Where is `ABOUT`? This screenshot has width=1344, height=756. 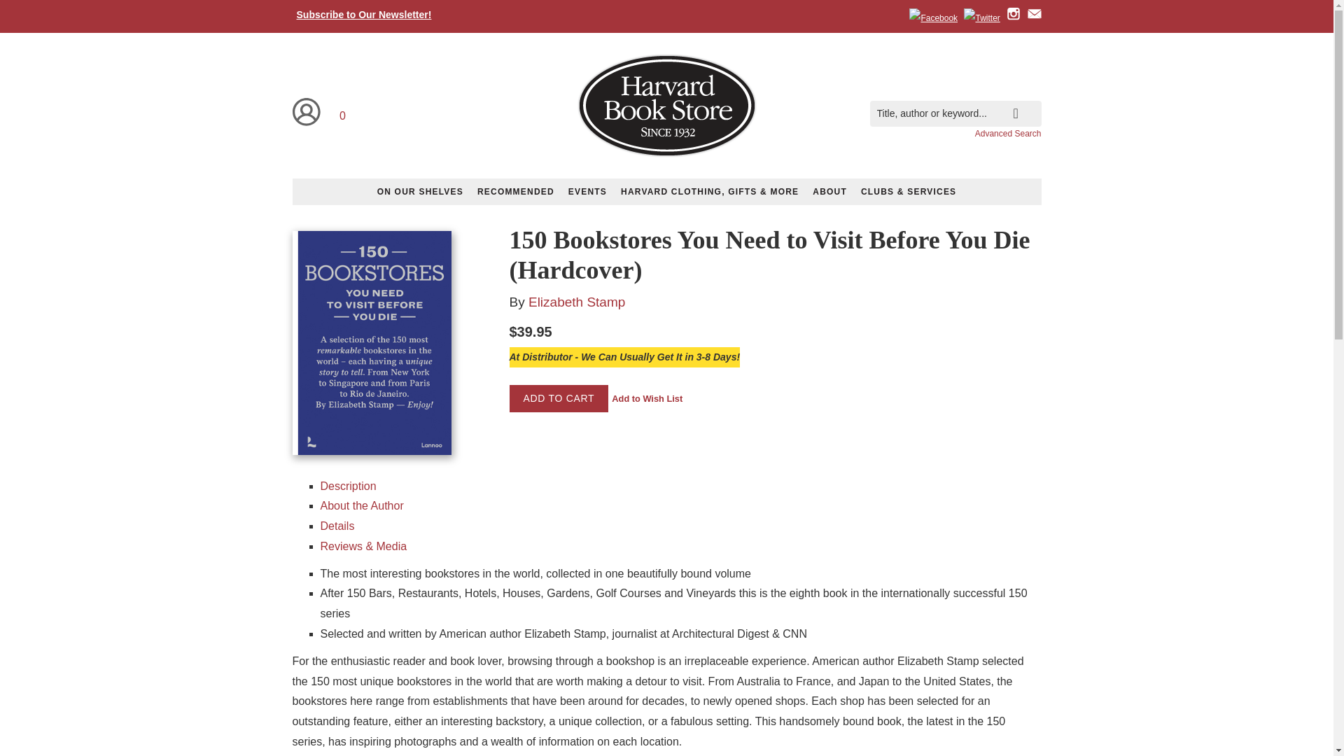 ABOUT is located at coordinates (829, 191).